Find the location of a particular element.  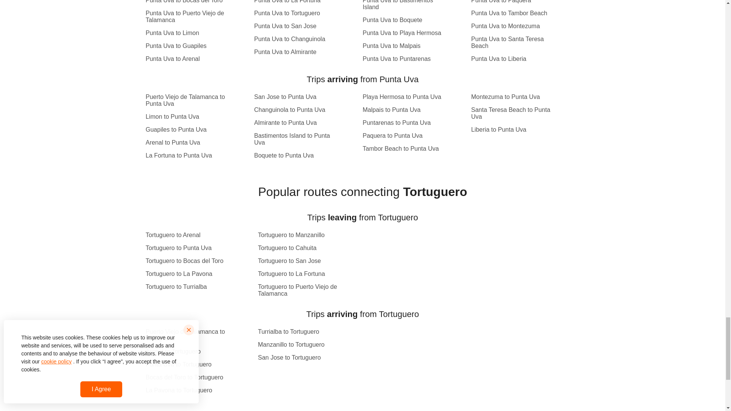

Punta Uva to Limon is located at coordinates (188, 33).